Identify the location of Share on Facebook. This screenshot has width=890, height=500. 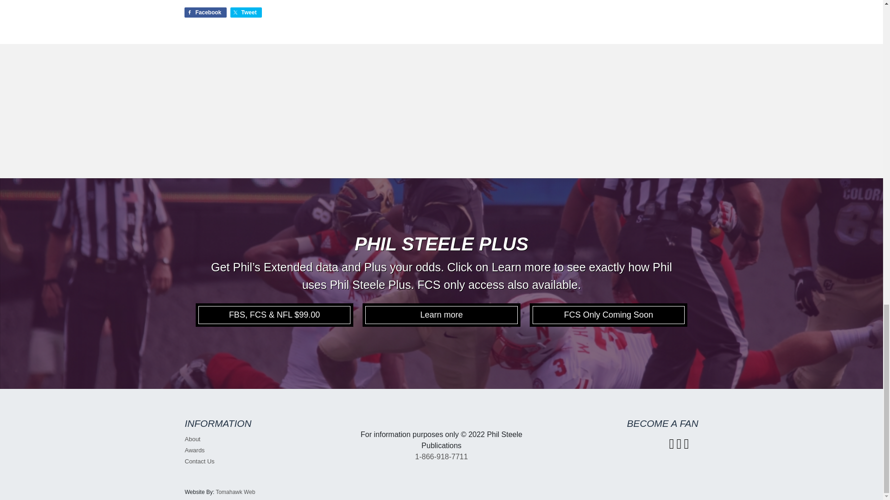
(205, 12).